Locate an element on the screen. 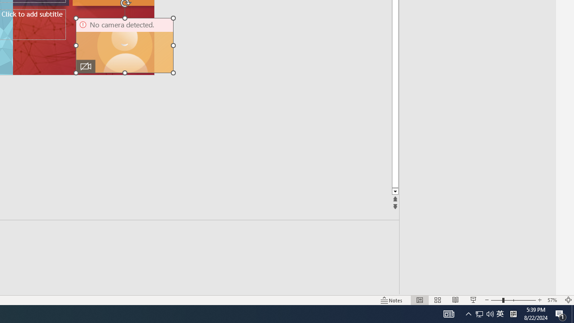 Image resolution: width=574 pixels, height=323 pixels. Camera 14, No camera detected. is located at coordinates (125, 45).